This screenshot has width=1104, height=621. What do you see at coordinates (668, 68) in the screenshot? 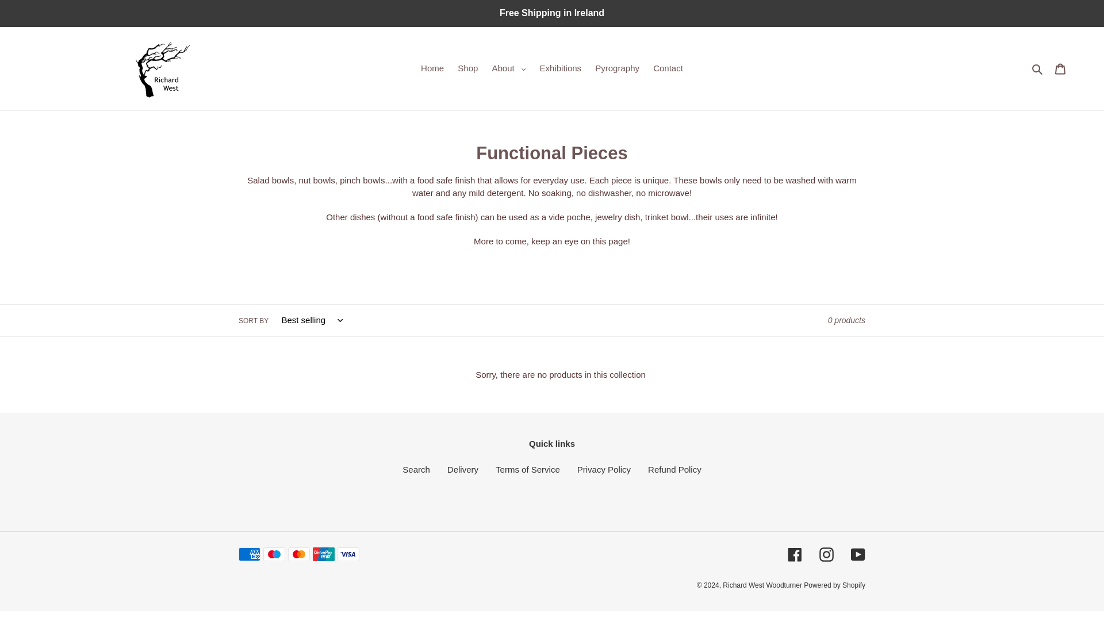
I see `Contact` at bounding box center [668, 68].